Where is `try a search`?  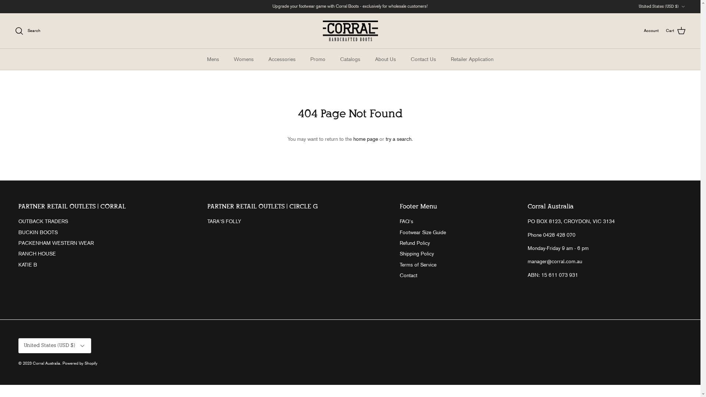
try a search is located at coordinates (399, 139).